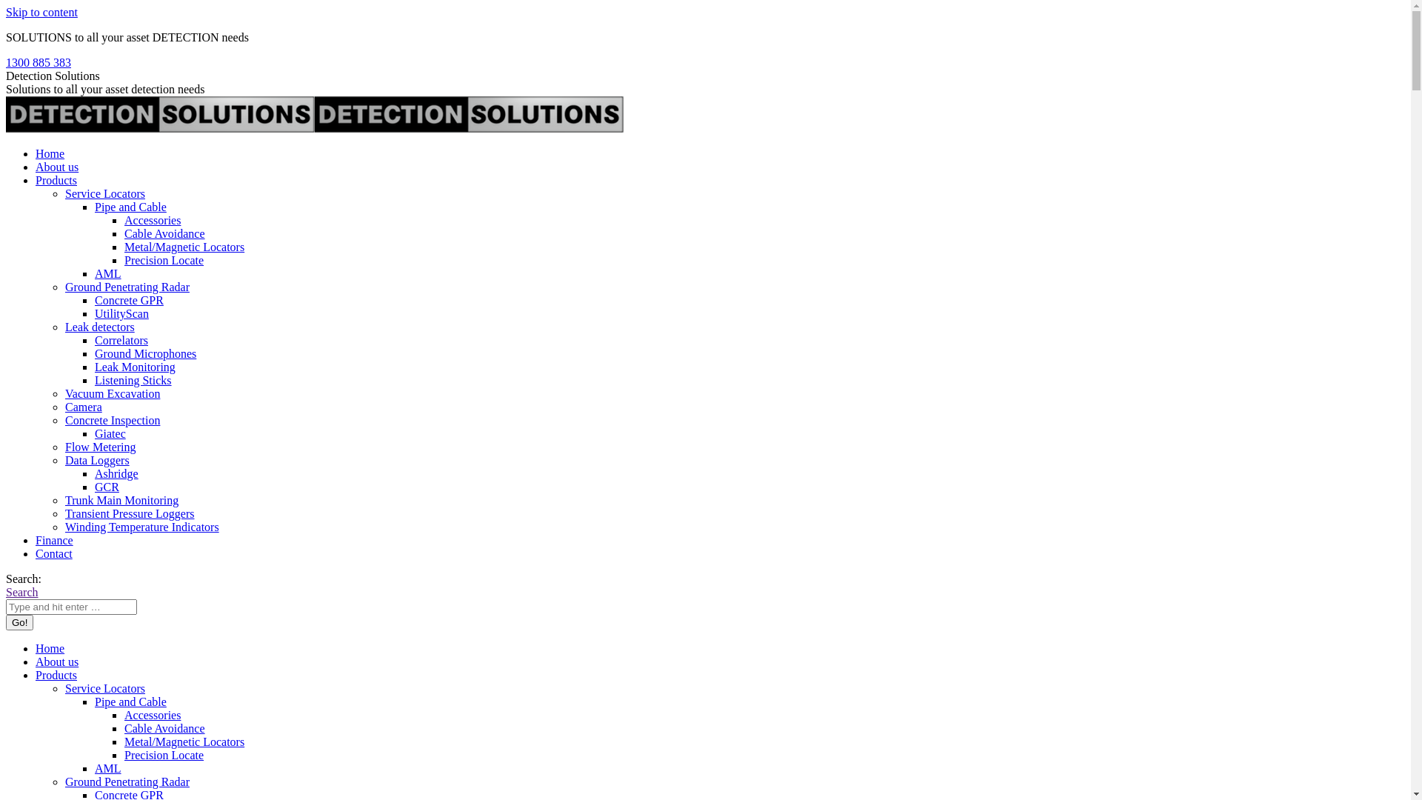 The height and width of the screenshot is (800, 1422). I want to click on Ground Penetrating Radar, so click(127, 782).